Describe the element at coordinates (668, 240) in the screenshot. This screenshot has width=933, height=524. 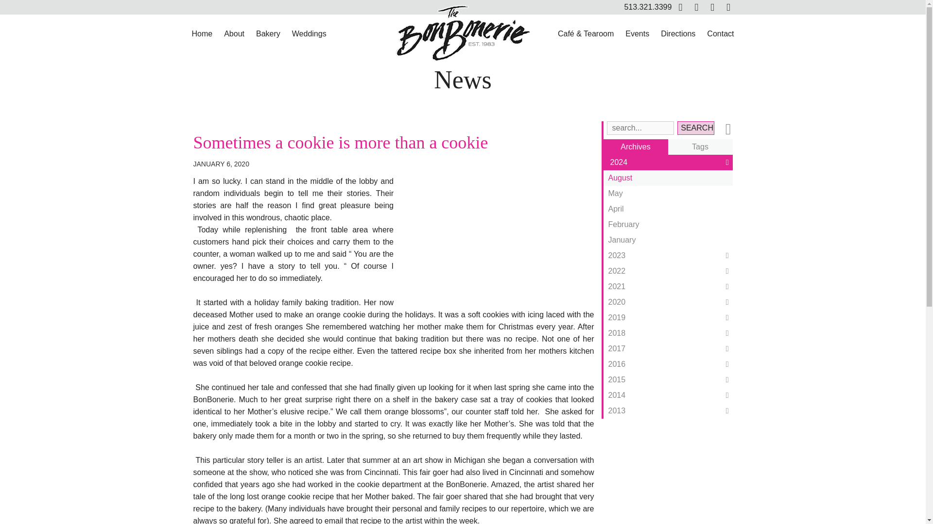
I see `January` at that location.